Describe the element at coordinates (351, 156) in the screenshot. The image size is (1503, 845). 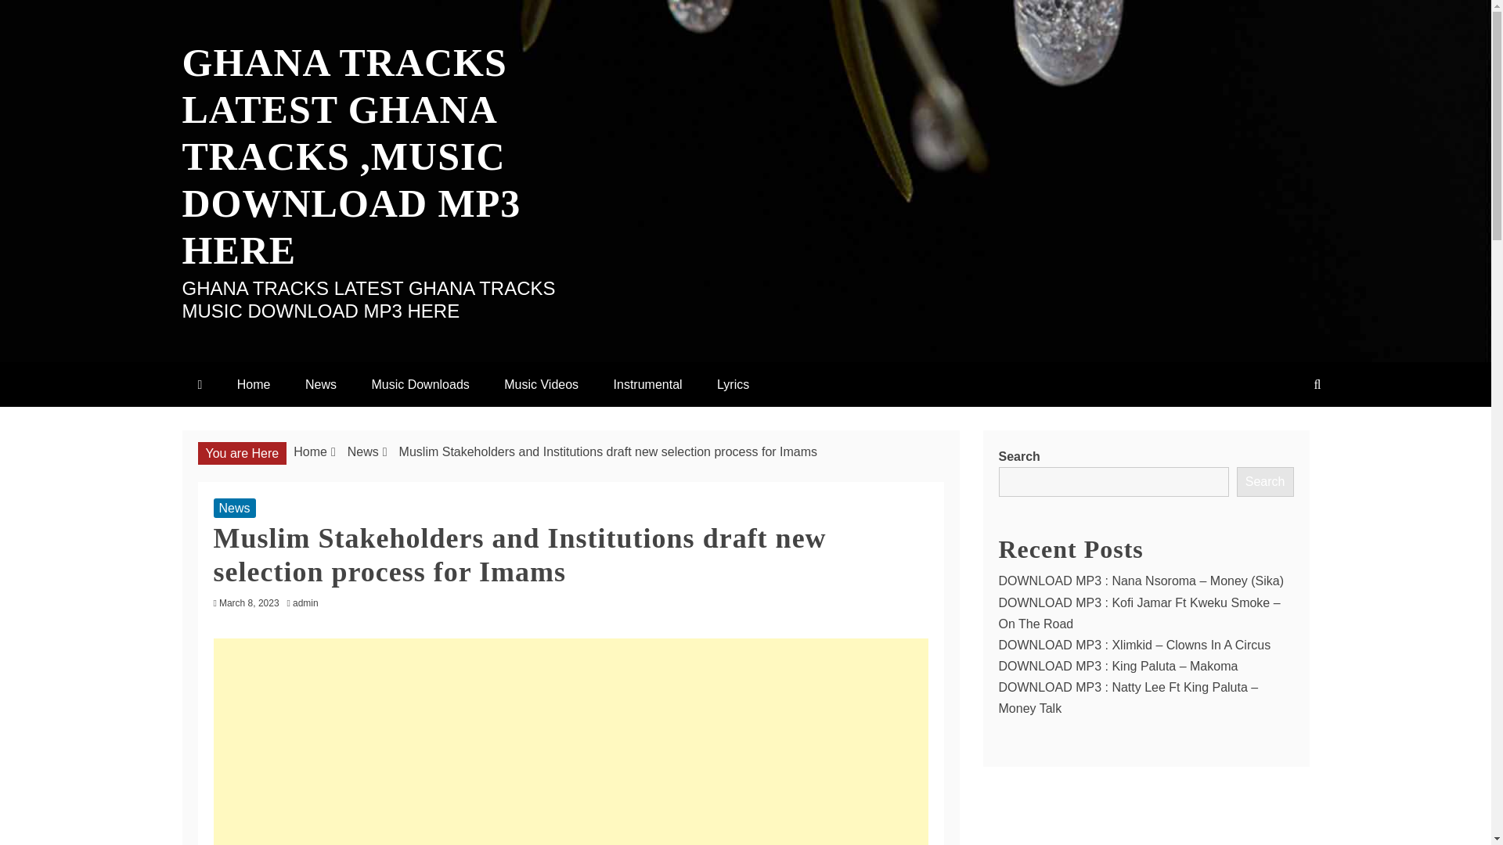
I see `GHANA TRACKS LATEST GHANA TRACKS ,MUSIC DOWNLOAD MP3 HERE` at that location.